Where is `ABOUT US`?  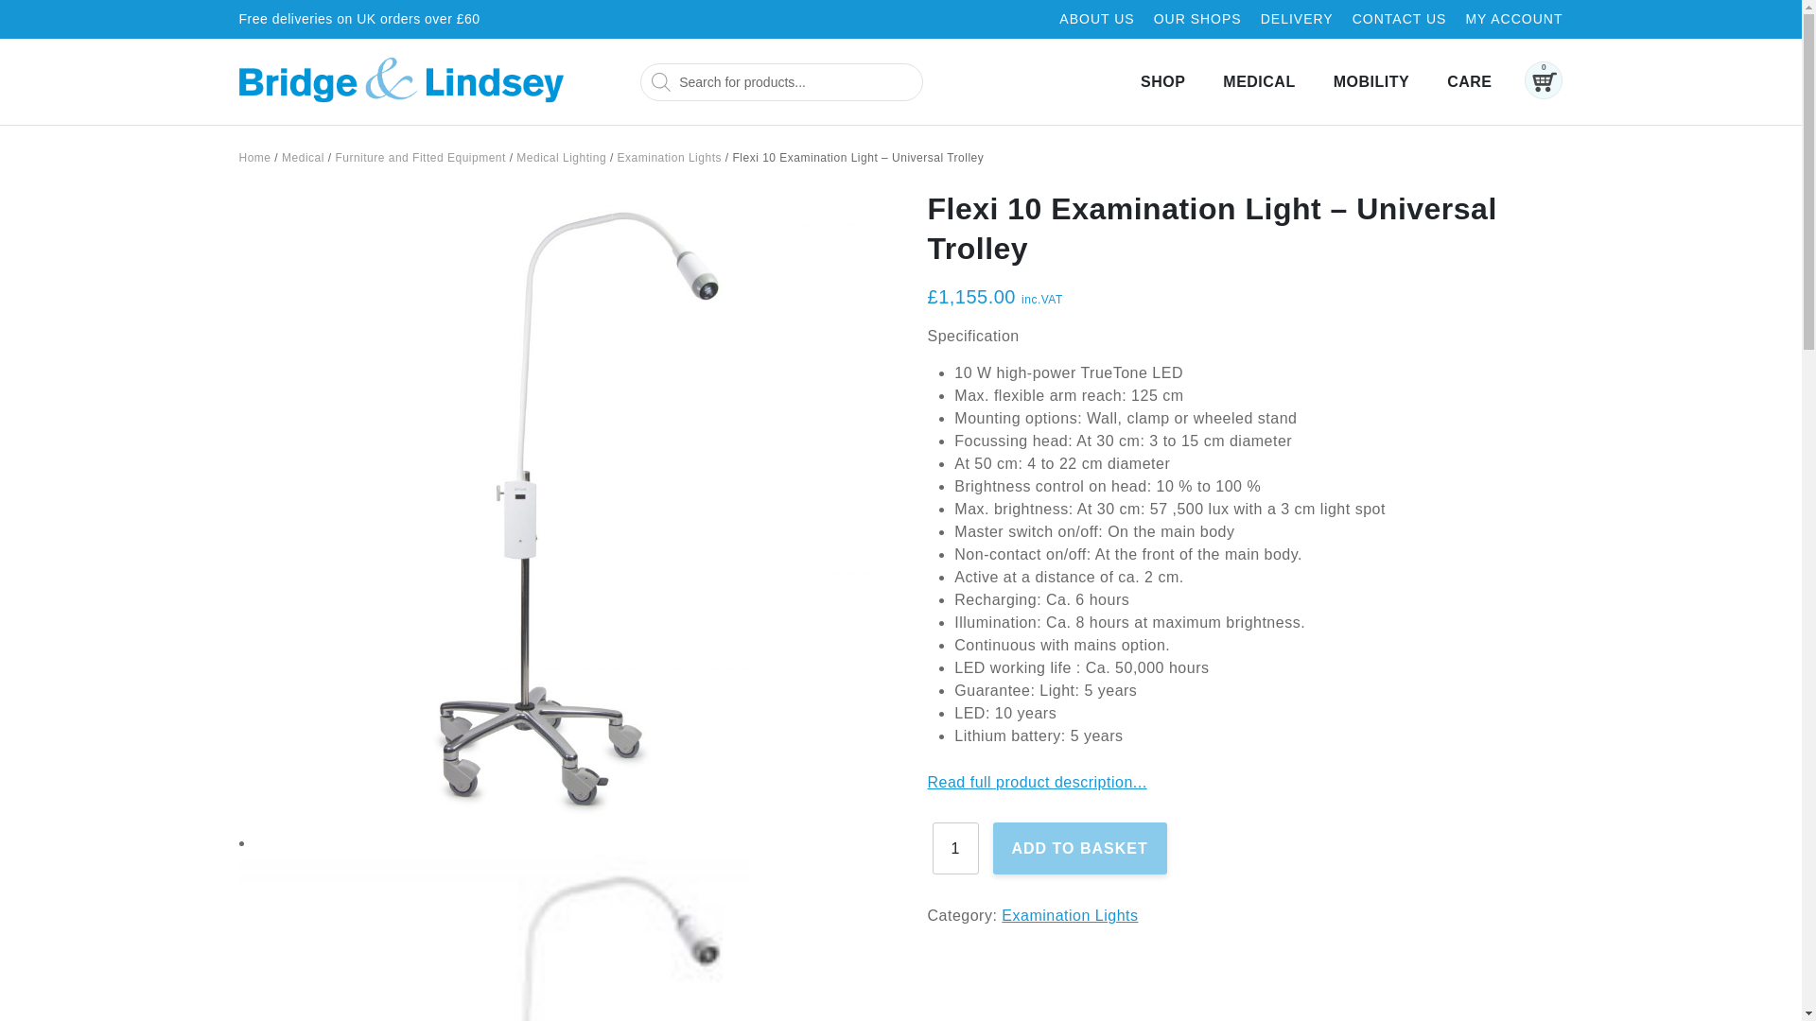
ABOUT US is located at coordinates (1095, 19).